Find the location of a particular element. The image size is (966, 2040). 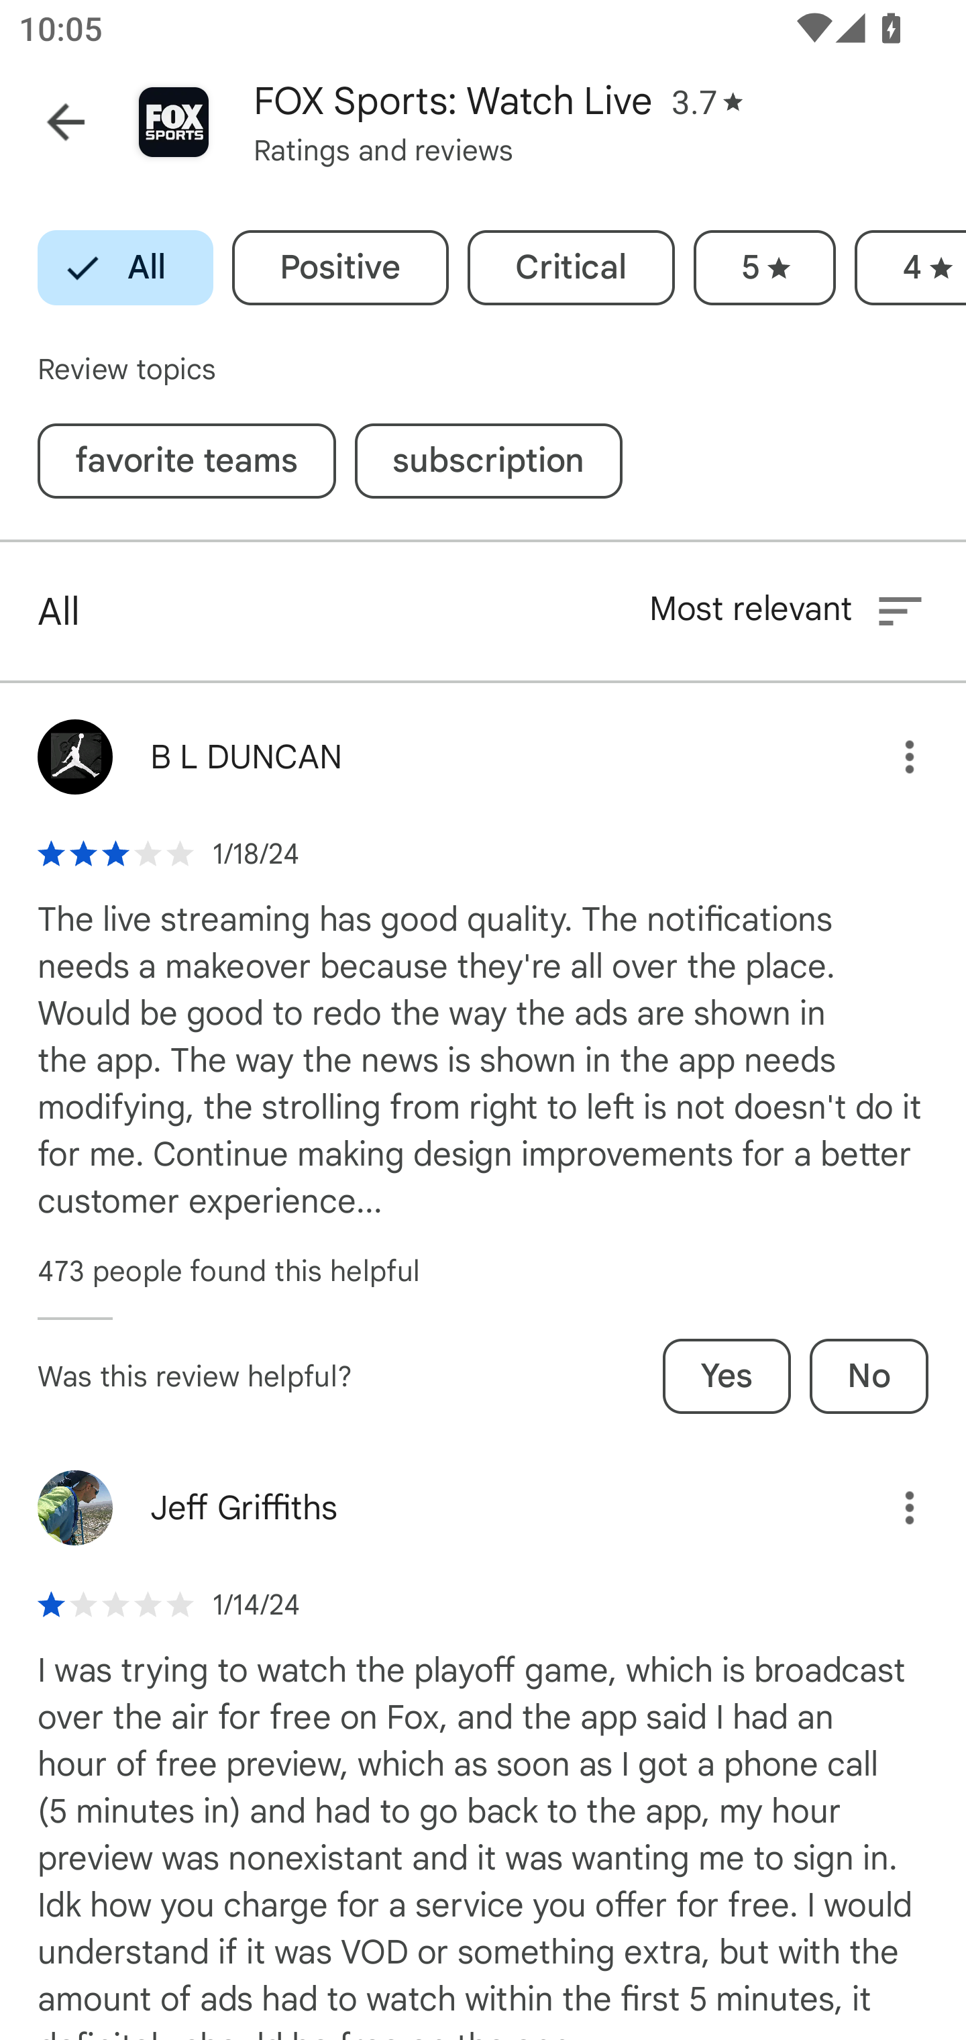

No is located at coordinates (868, 1376).